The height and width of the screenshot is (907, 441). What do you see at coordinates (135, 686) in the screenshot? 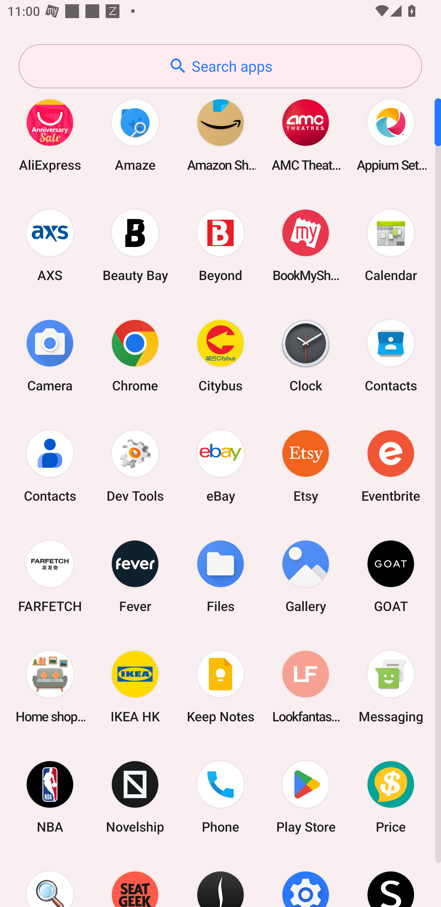
I see `IKEA HK` at bounding box center [135, 686].